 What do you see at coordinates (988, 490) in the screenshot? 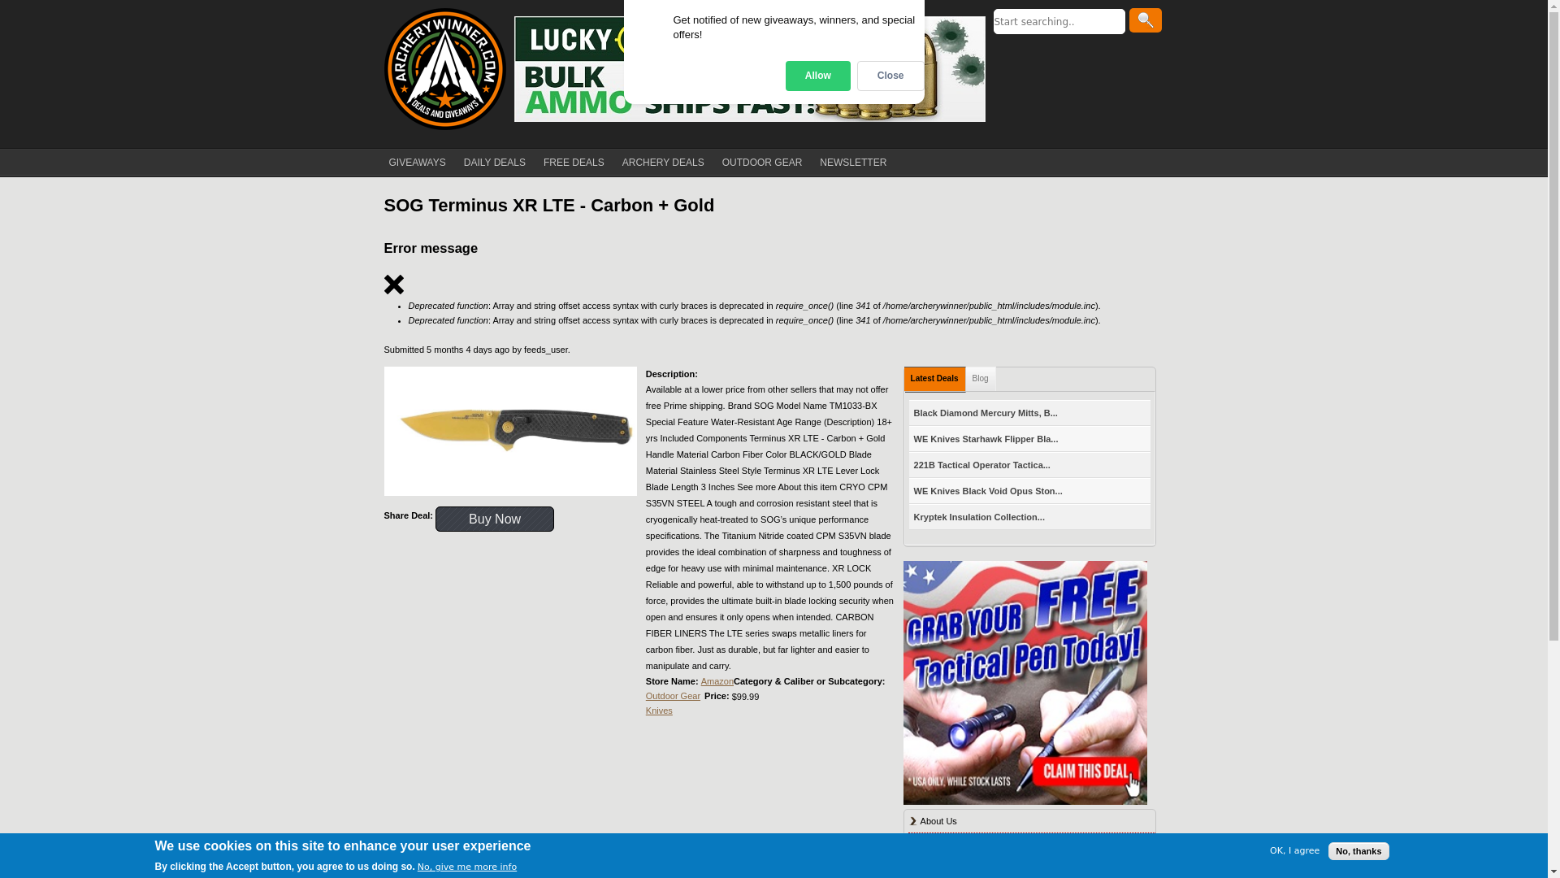
I see `WE Knives Black Void Opus Ston...` at bounding box center [988, 490].